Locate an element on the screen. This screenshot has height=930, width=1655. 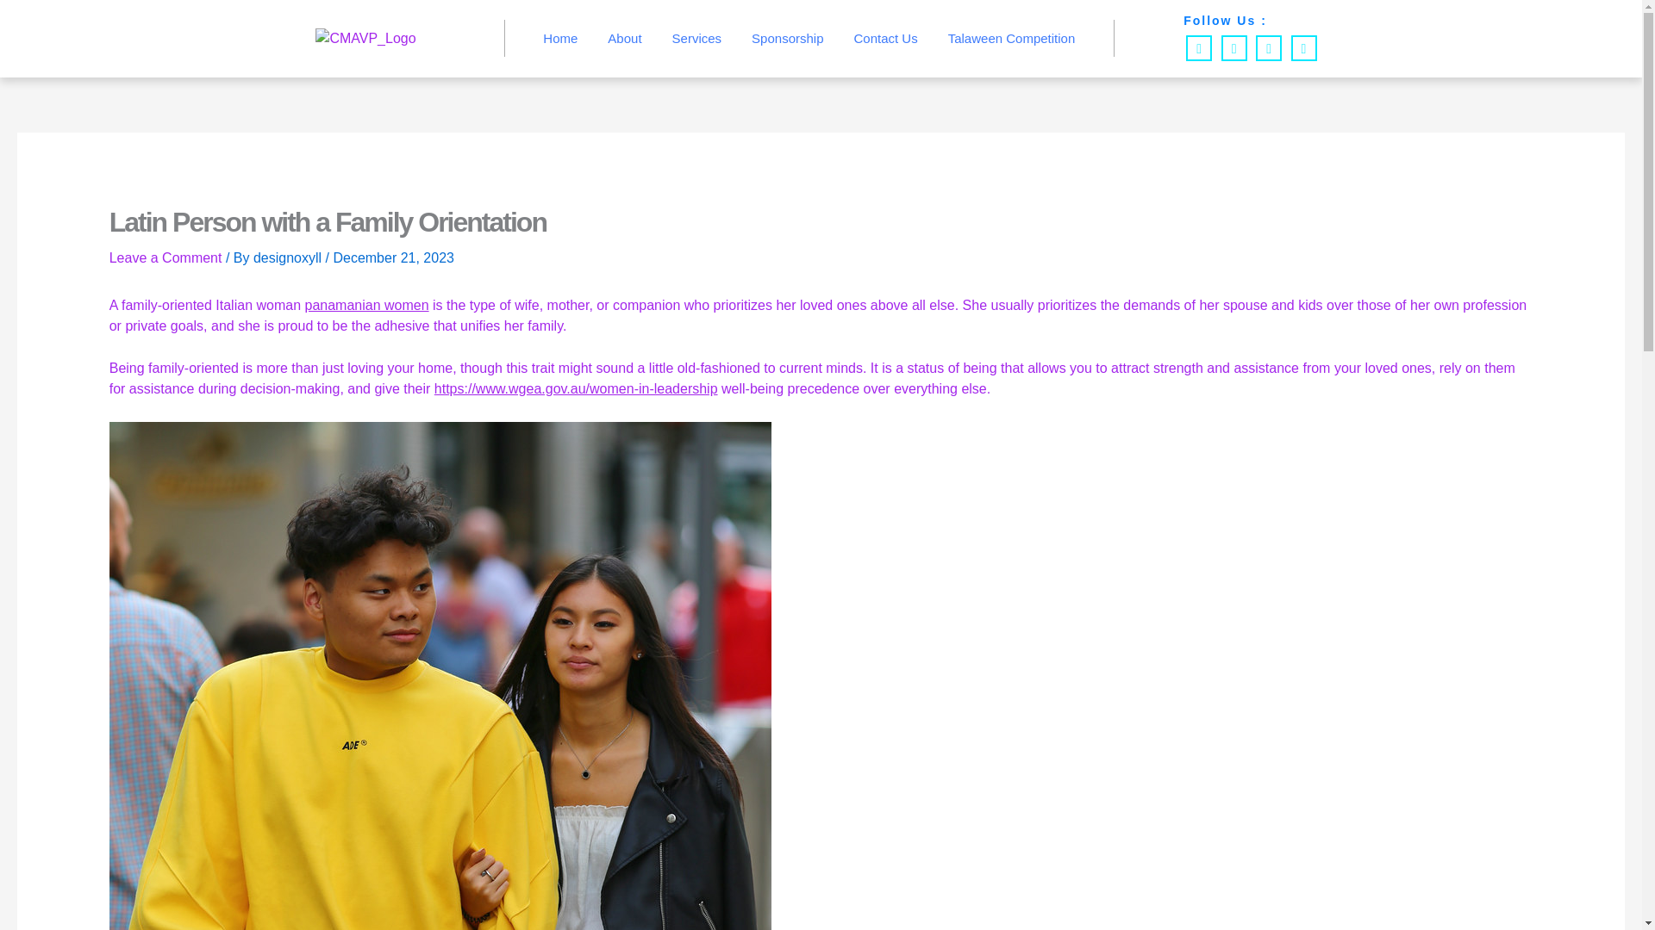
Services is located at coordinates (696, 38).